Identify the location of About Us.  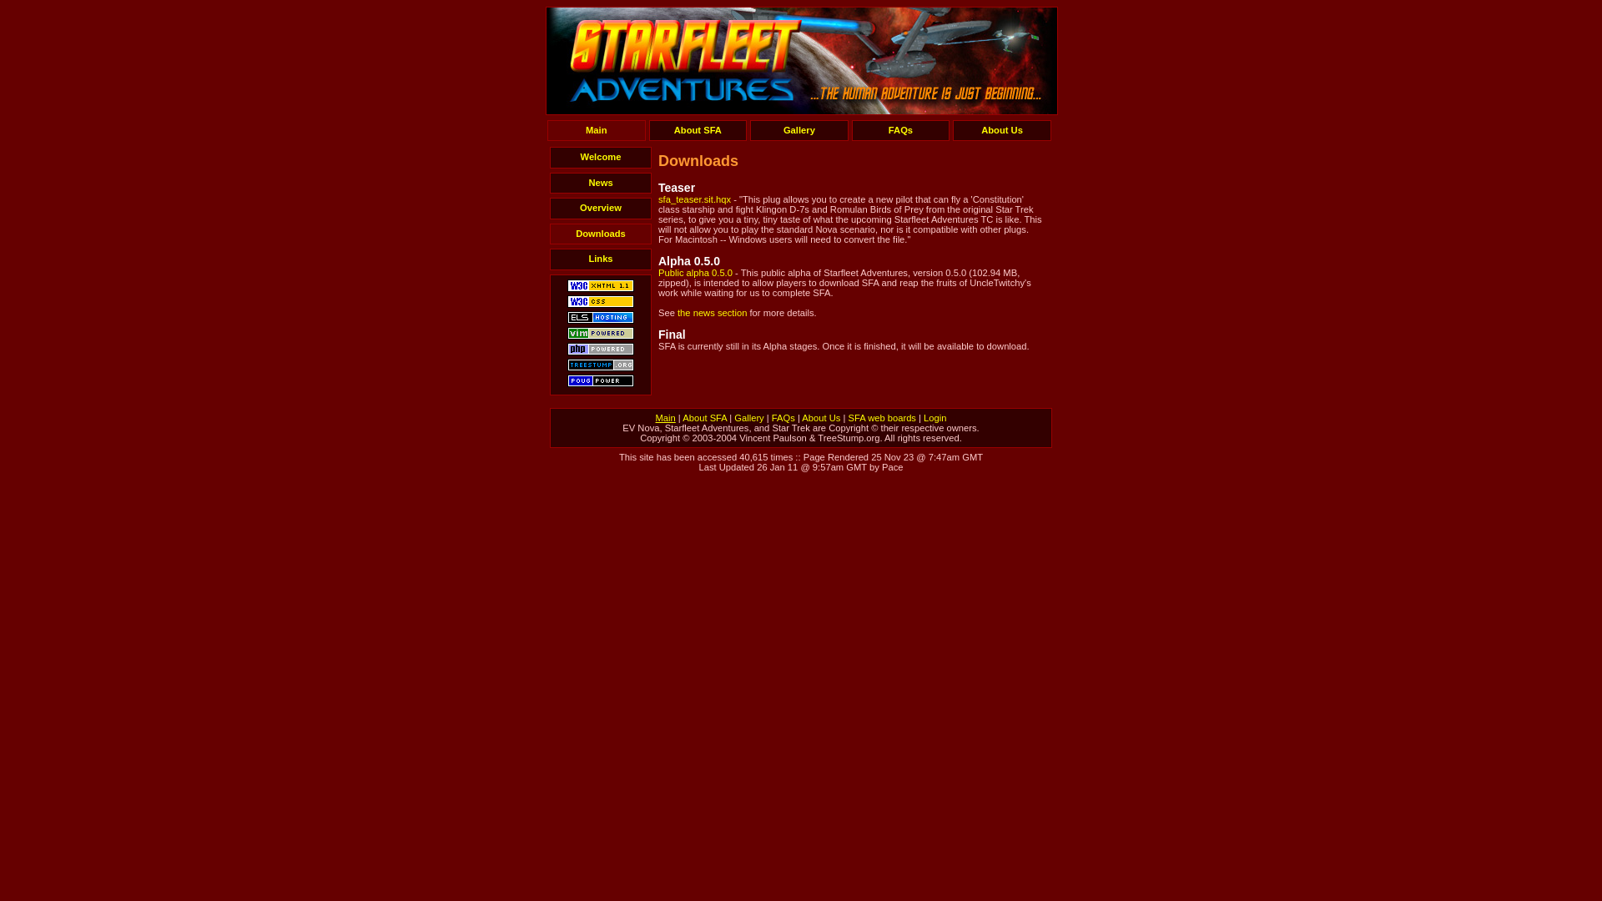
(1002, 130).